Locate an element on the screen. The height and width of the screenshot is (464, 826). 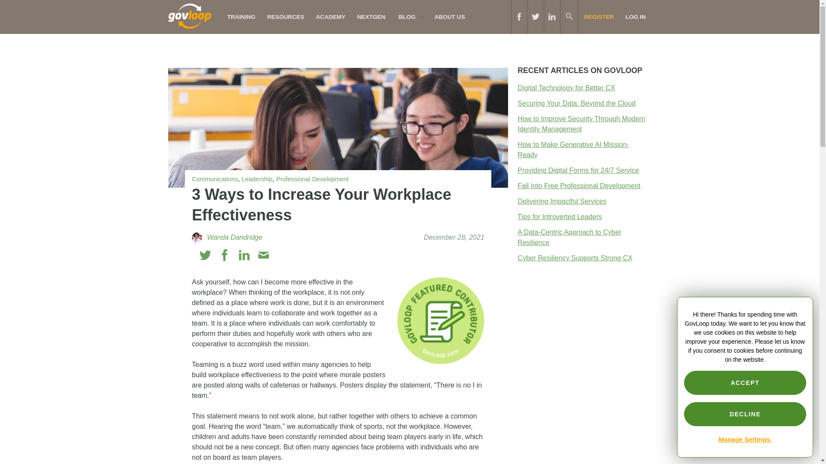
TRAINING is located at coordinates (241, 17).